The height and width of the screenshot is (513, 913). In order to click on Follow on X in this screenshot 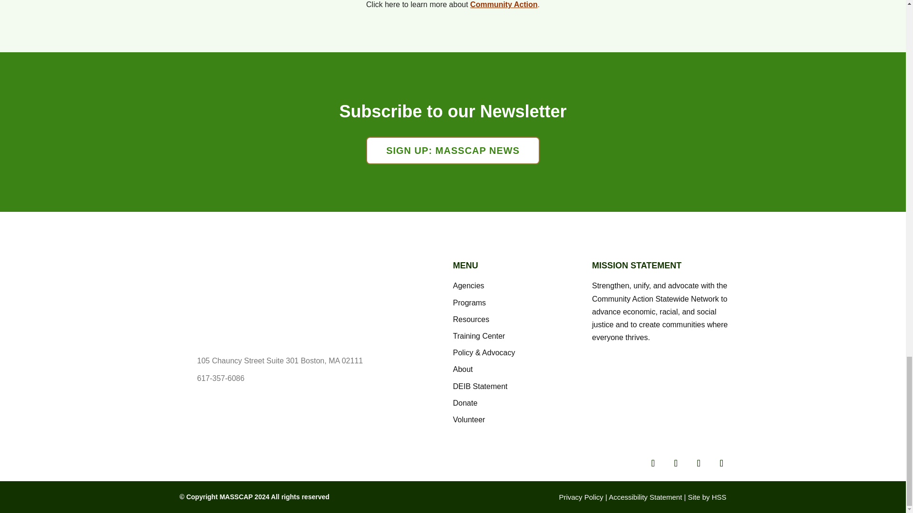, I will do `click(676, 463)`.